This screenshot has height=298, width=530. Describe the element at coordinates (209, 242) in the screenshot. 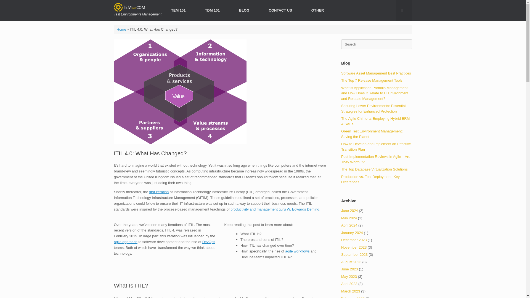

I see `DevOps` at that location.